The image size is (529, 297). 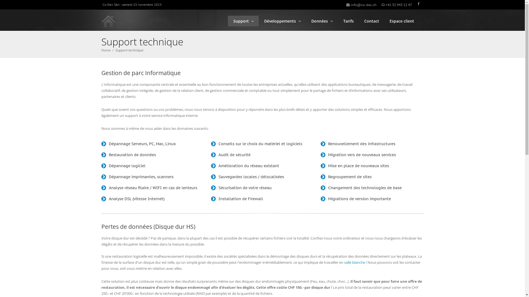 What do you see at coordinates (348, 21) in the screenshot?
I see `Tarifs` at bounding box center [348, 21].